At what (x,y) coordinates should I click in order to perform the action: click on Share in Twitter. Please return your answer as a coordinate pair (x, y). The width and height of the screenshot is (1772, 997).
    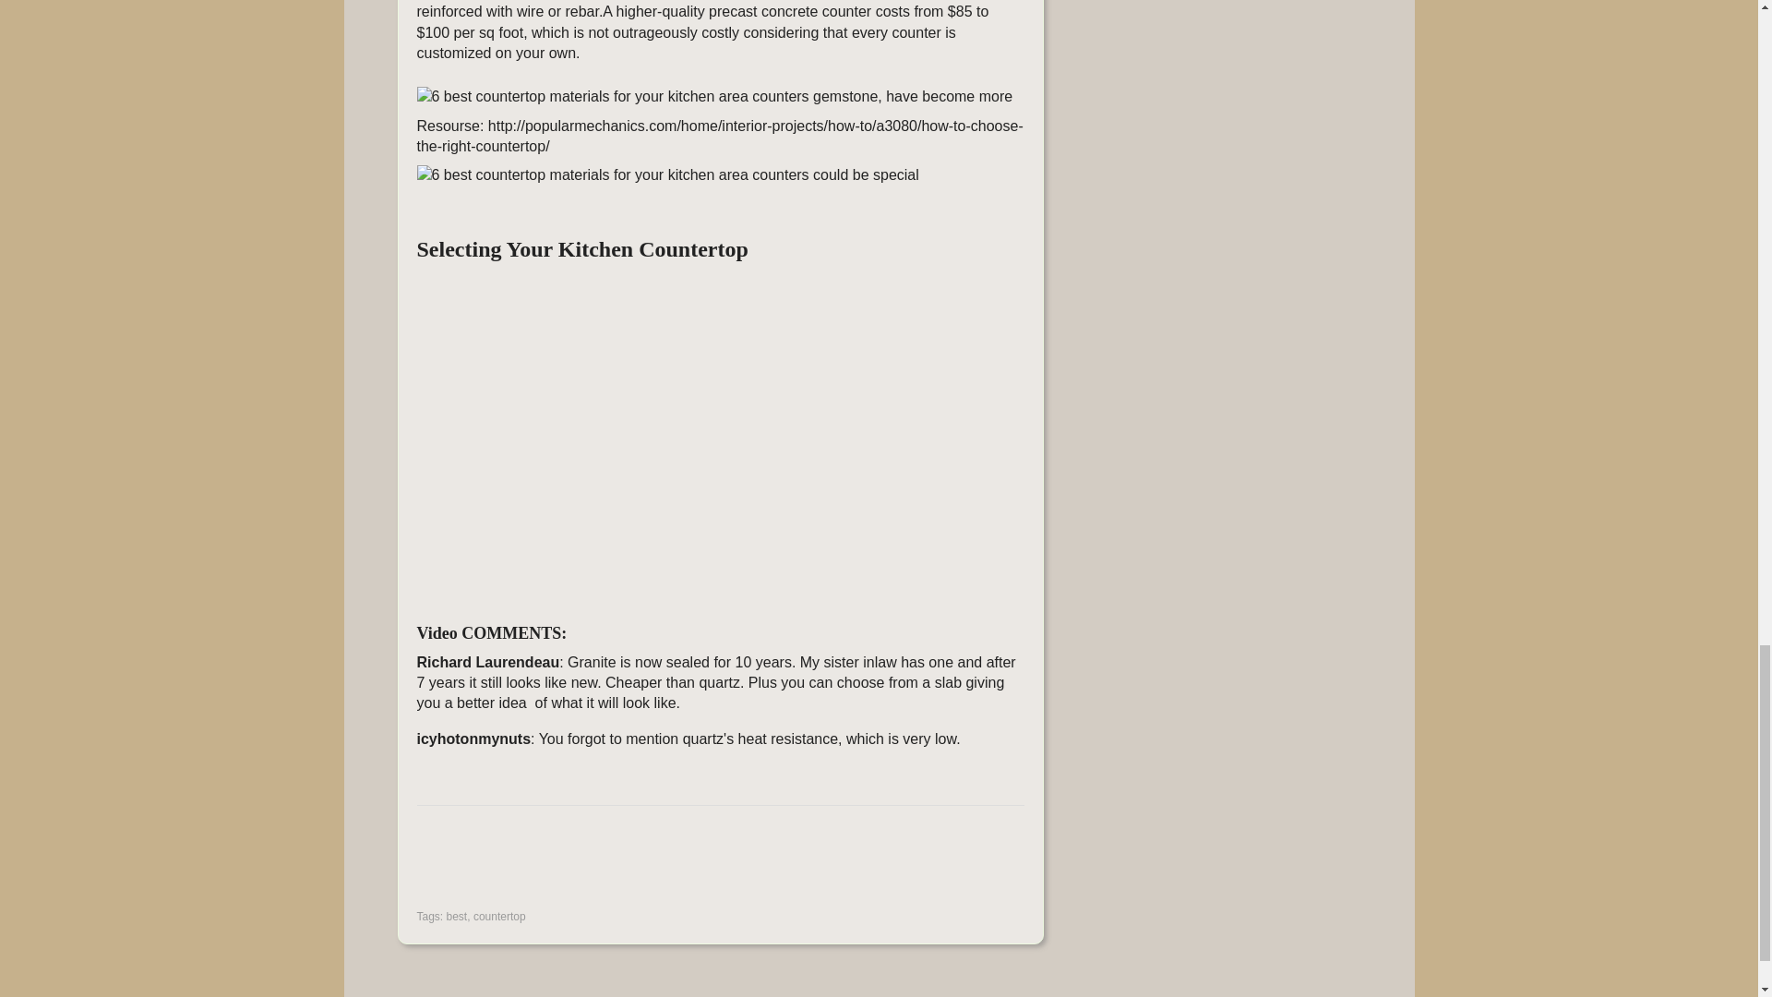
    Looking at the image, I should click on (620, 867).